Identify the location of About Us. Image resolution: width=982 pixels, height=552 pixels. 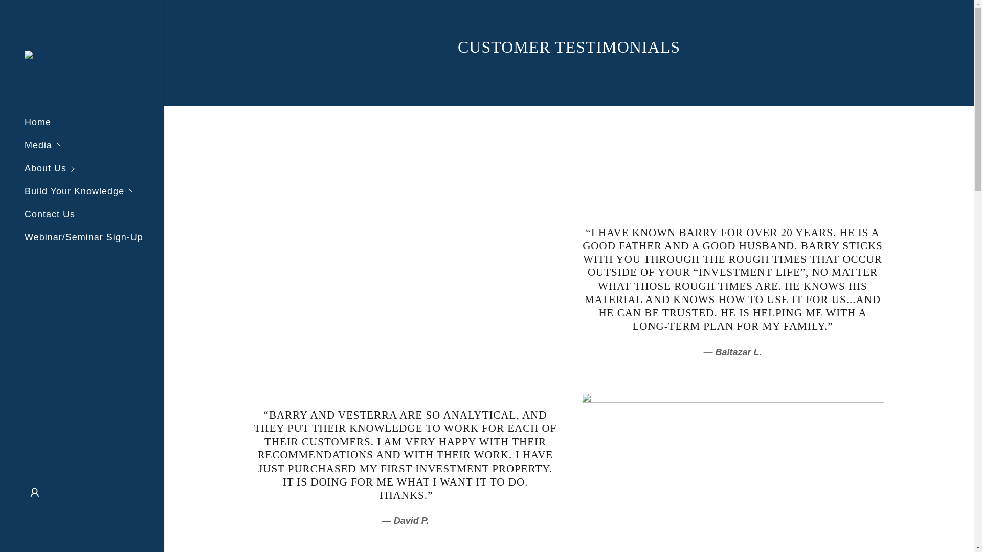
(94, 168).